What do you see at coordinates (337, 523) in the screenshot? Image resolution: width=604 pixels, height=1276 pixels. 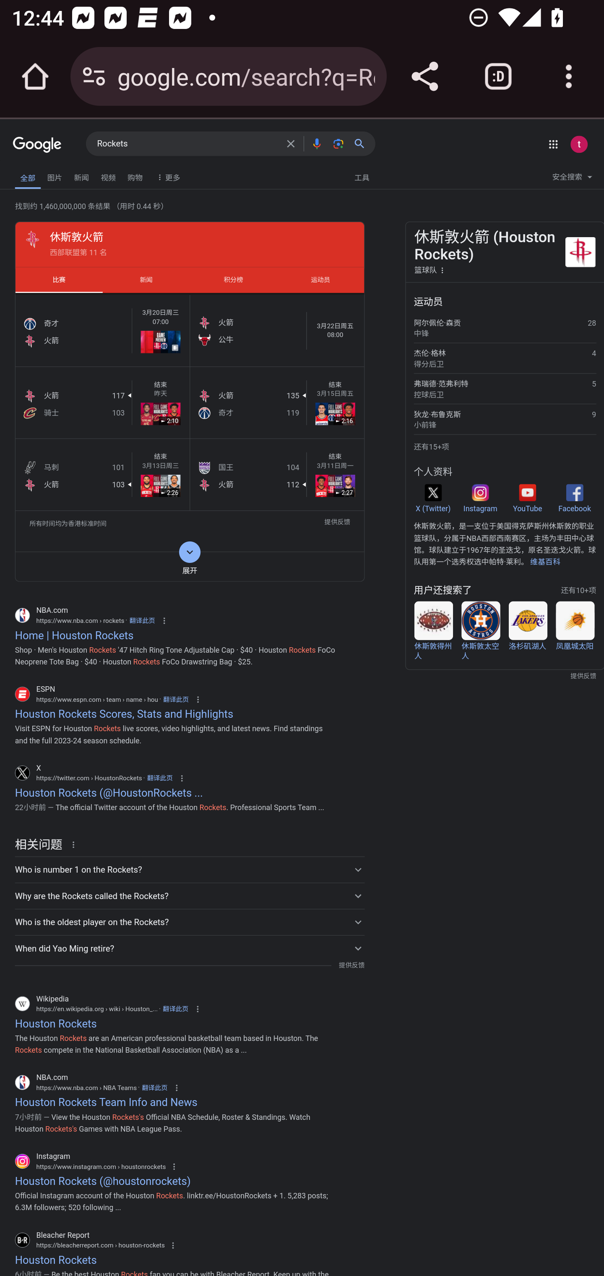 I see `提供反馈` at bounding box center [337, 523].